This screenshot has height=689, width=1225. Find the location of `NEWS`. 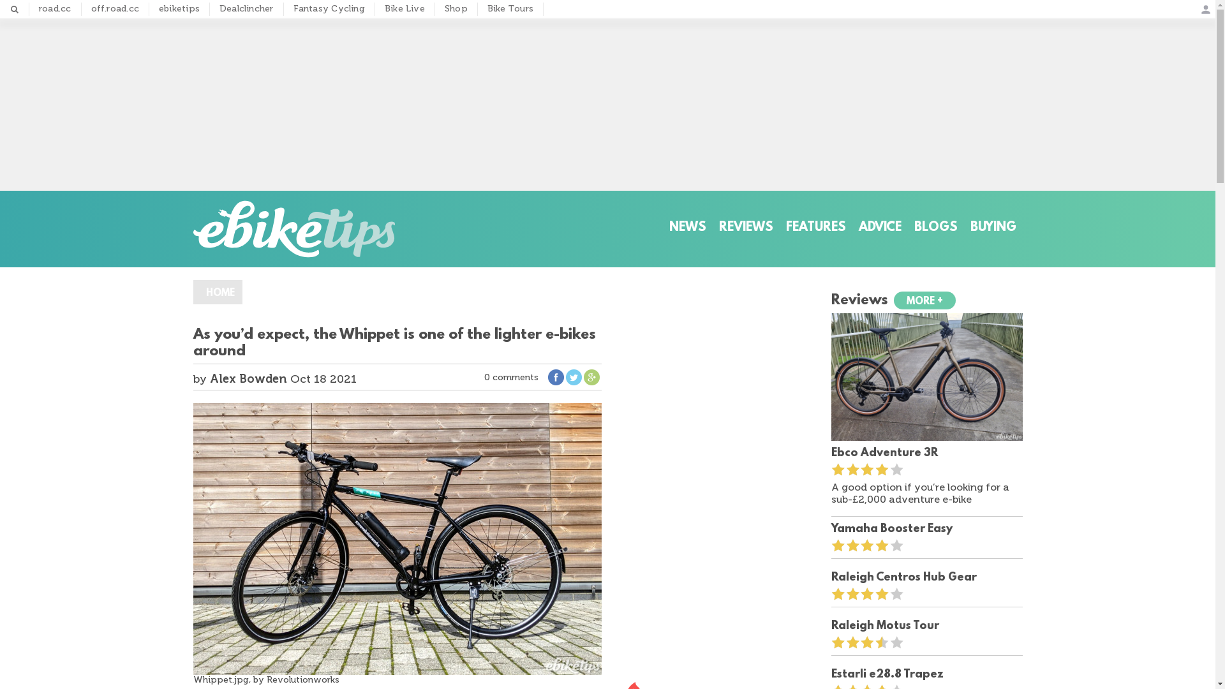

NEWS is located at coordinates (687, 228).